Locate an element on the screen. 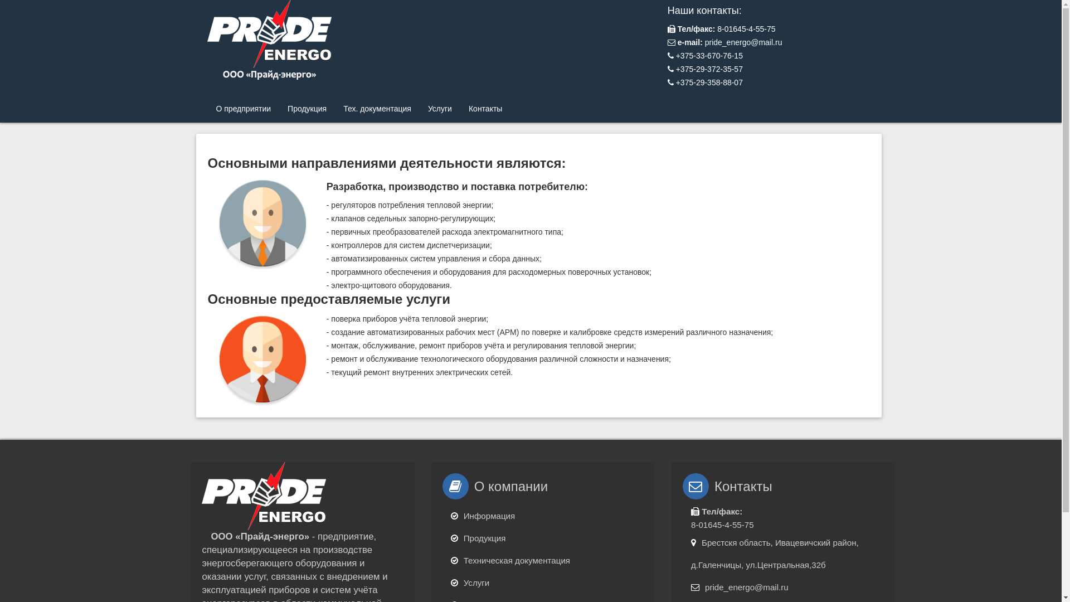 This screenshot has width=1070, height=602. pride_energo@mail.ru is located at coordinates (747, 588).